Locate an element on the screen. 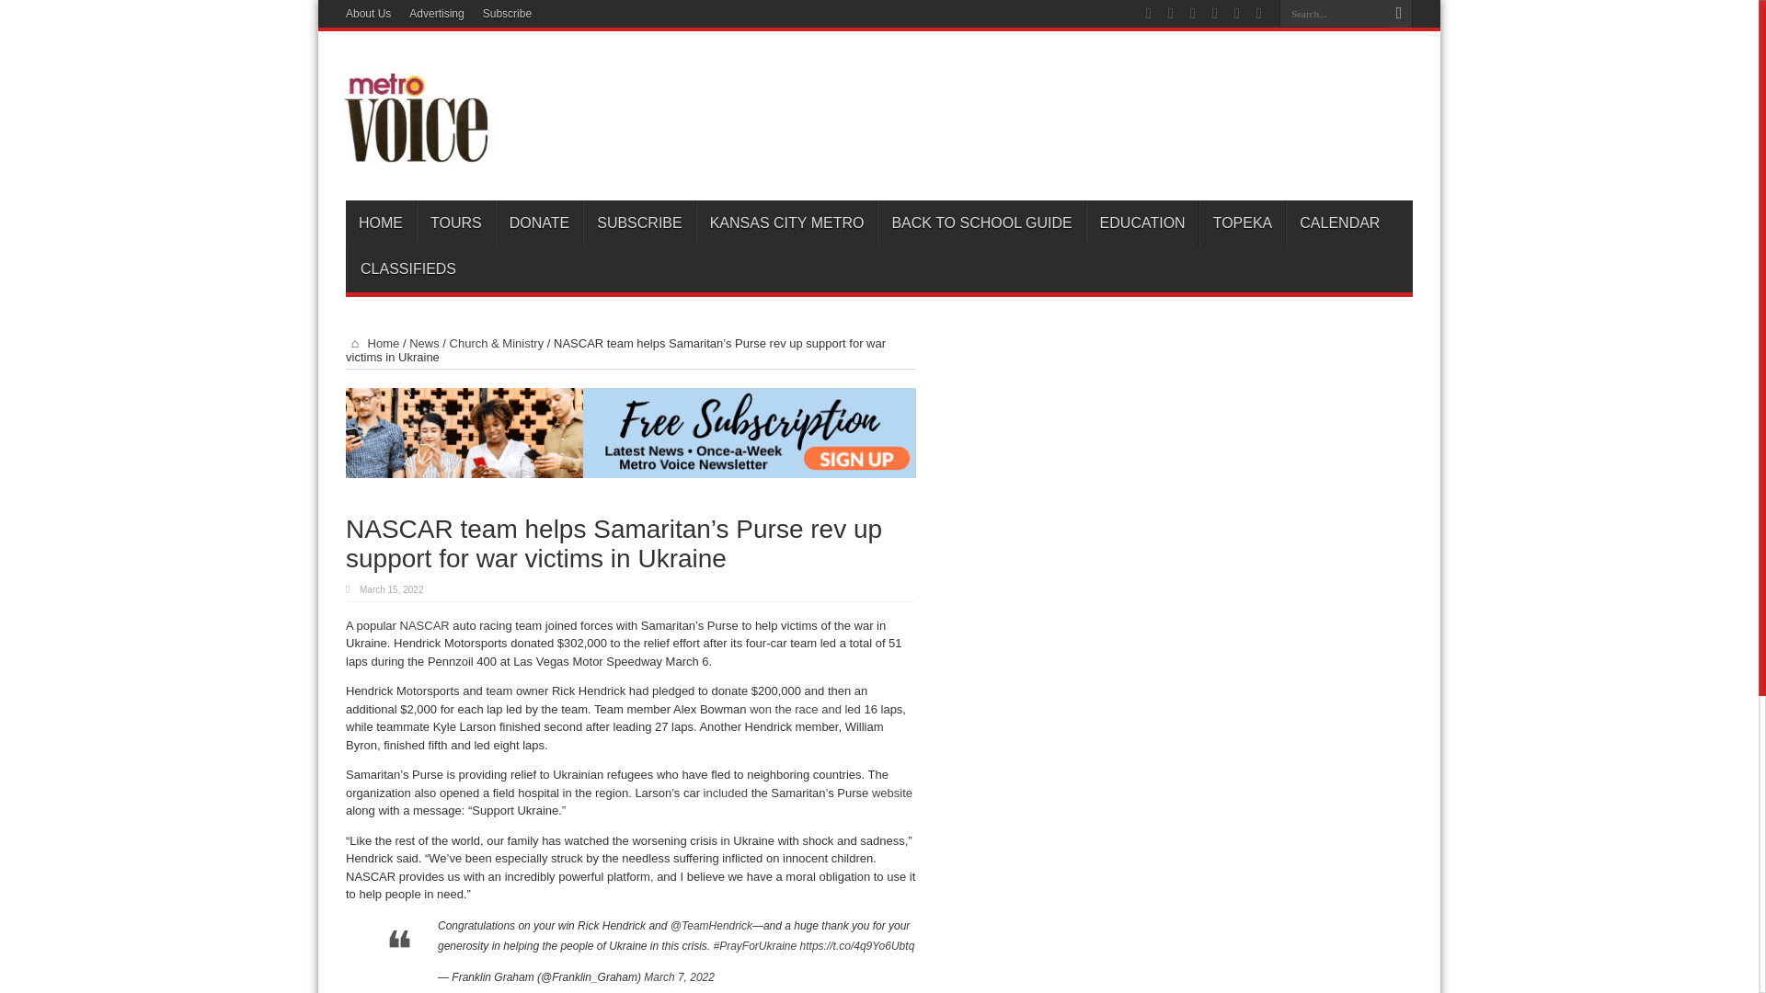 The image size is (1766, 993). DONATE is located at coordinates (539, 223).